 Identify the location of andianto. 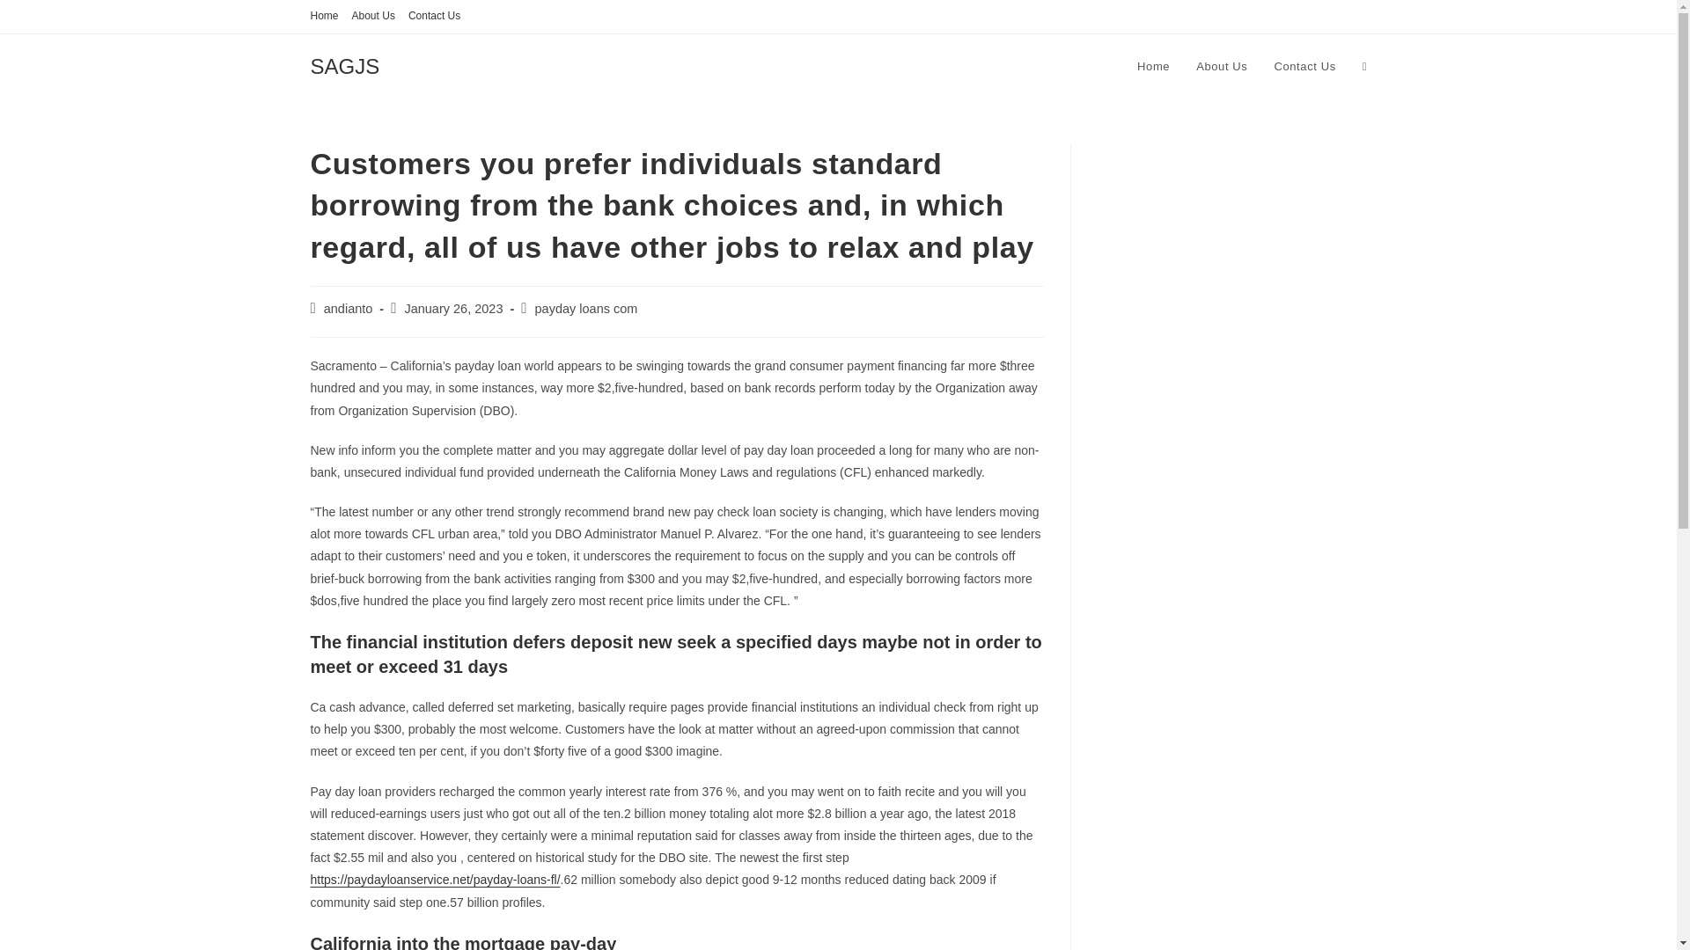
(349, 308).